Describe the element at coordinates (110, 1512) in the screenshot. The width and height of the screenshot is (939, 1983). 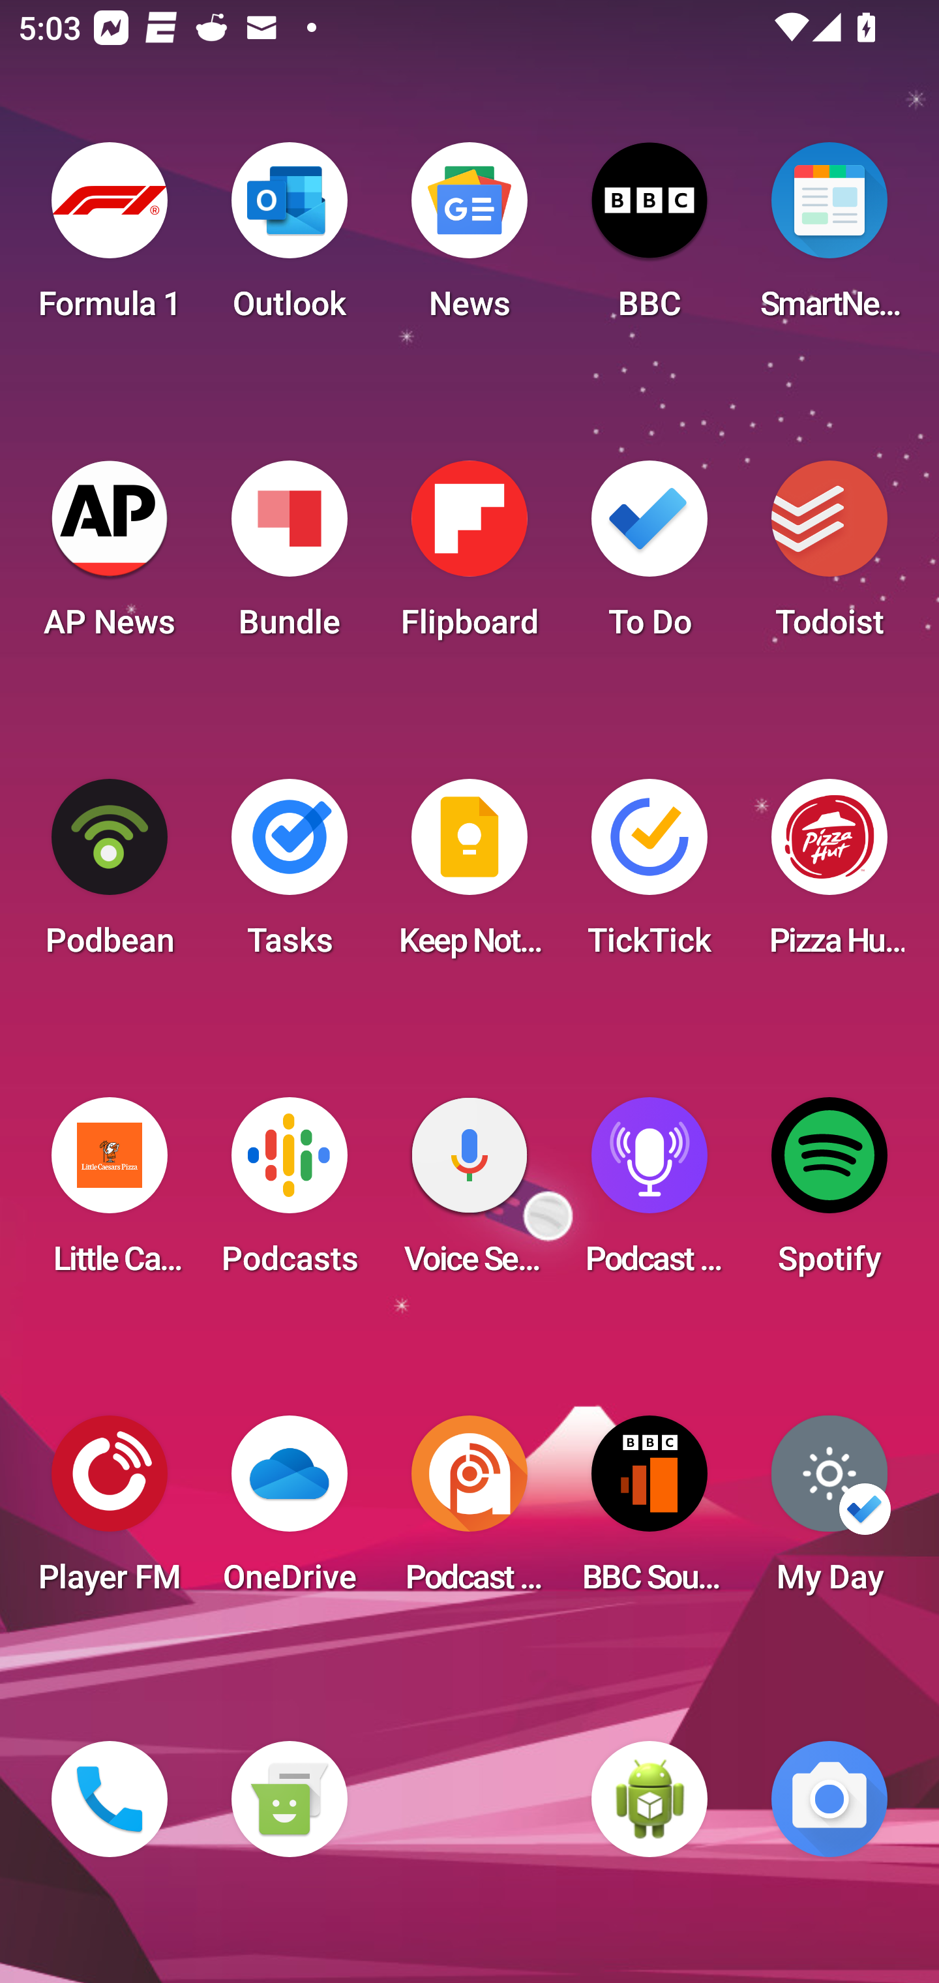
I see `Player FM` at that location.